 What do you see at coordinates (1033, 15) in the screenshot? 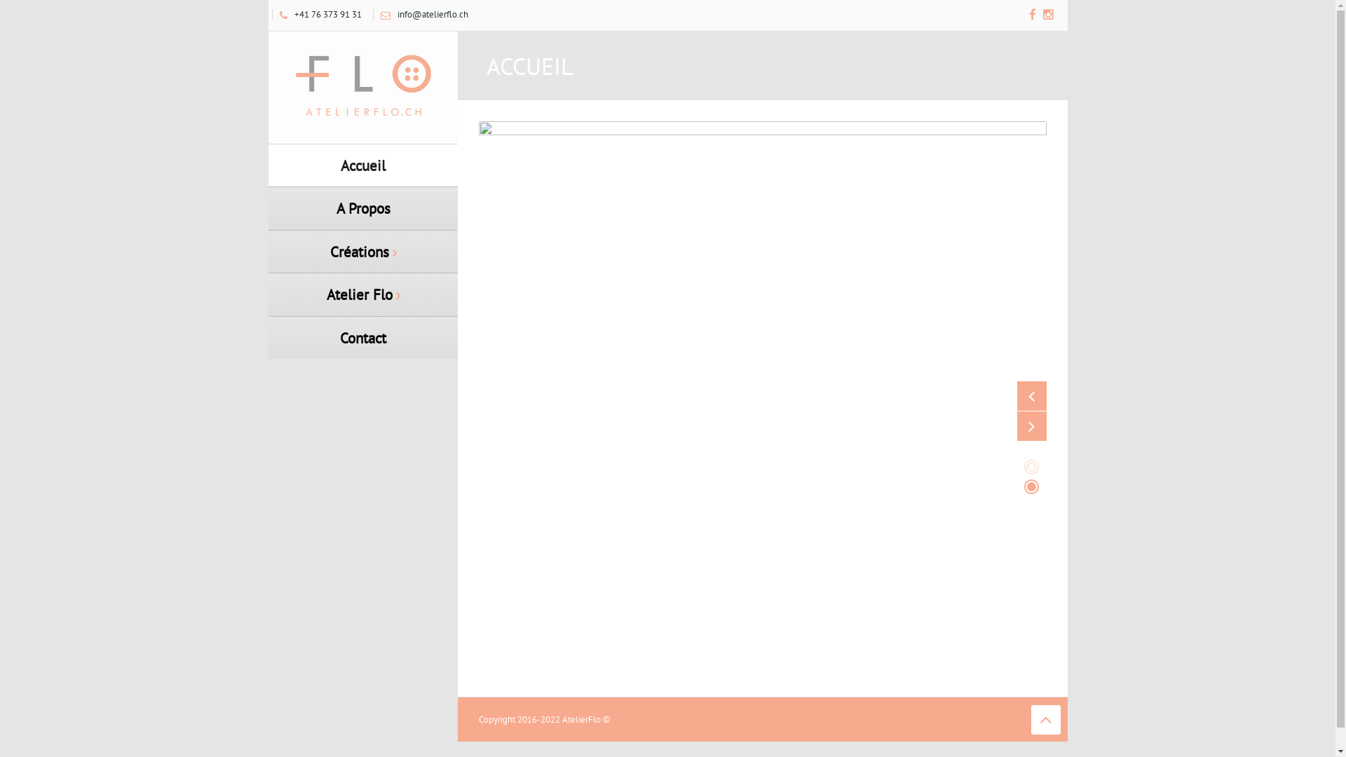
I see `Facebook` at bounding box center [1033, 15].